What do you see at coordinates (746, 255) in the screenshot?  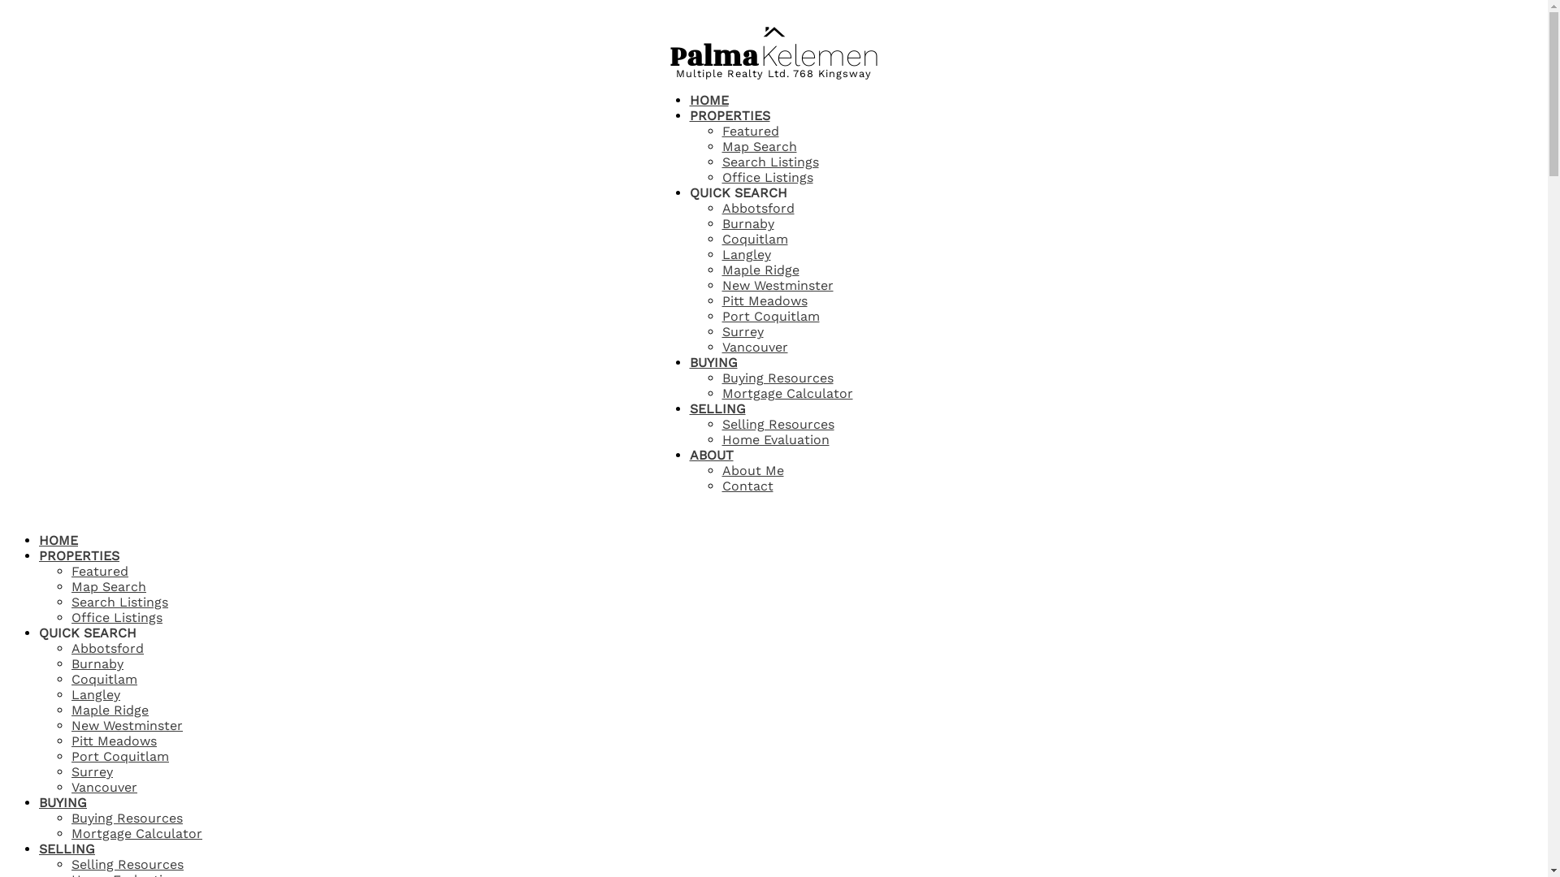 I see `Langley` at bounding box center [746, 255].